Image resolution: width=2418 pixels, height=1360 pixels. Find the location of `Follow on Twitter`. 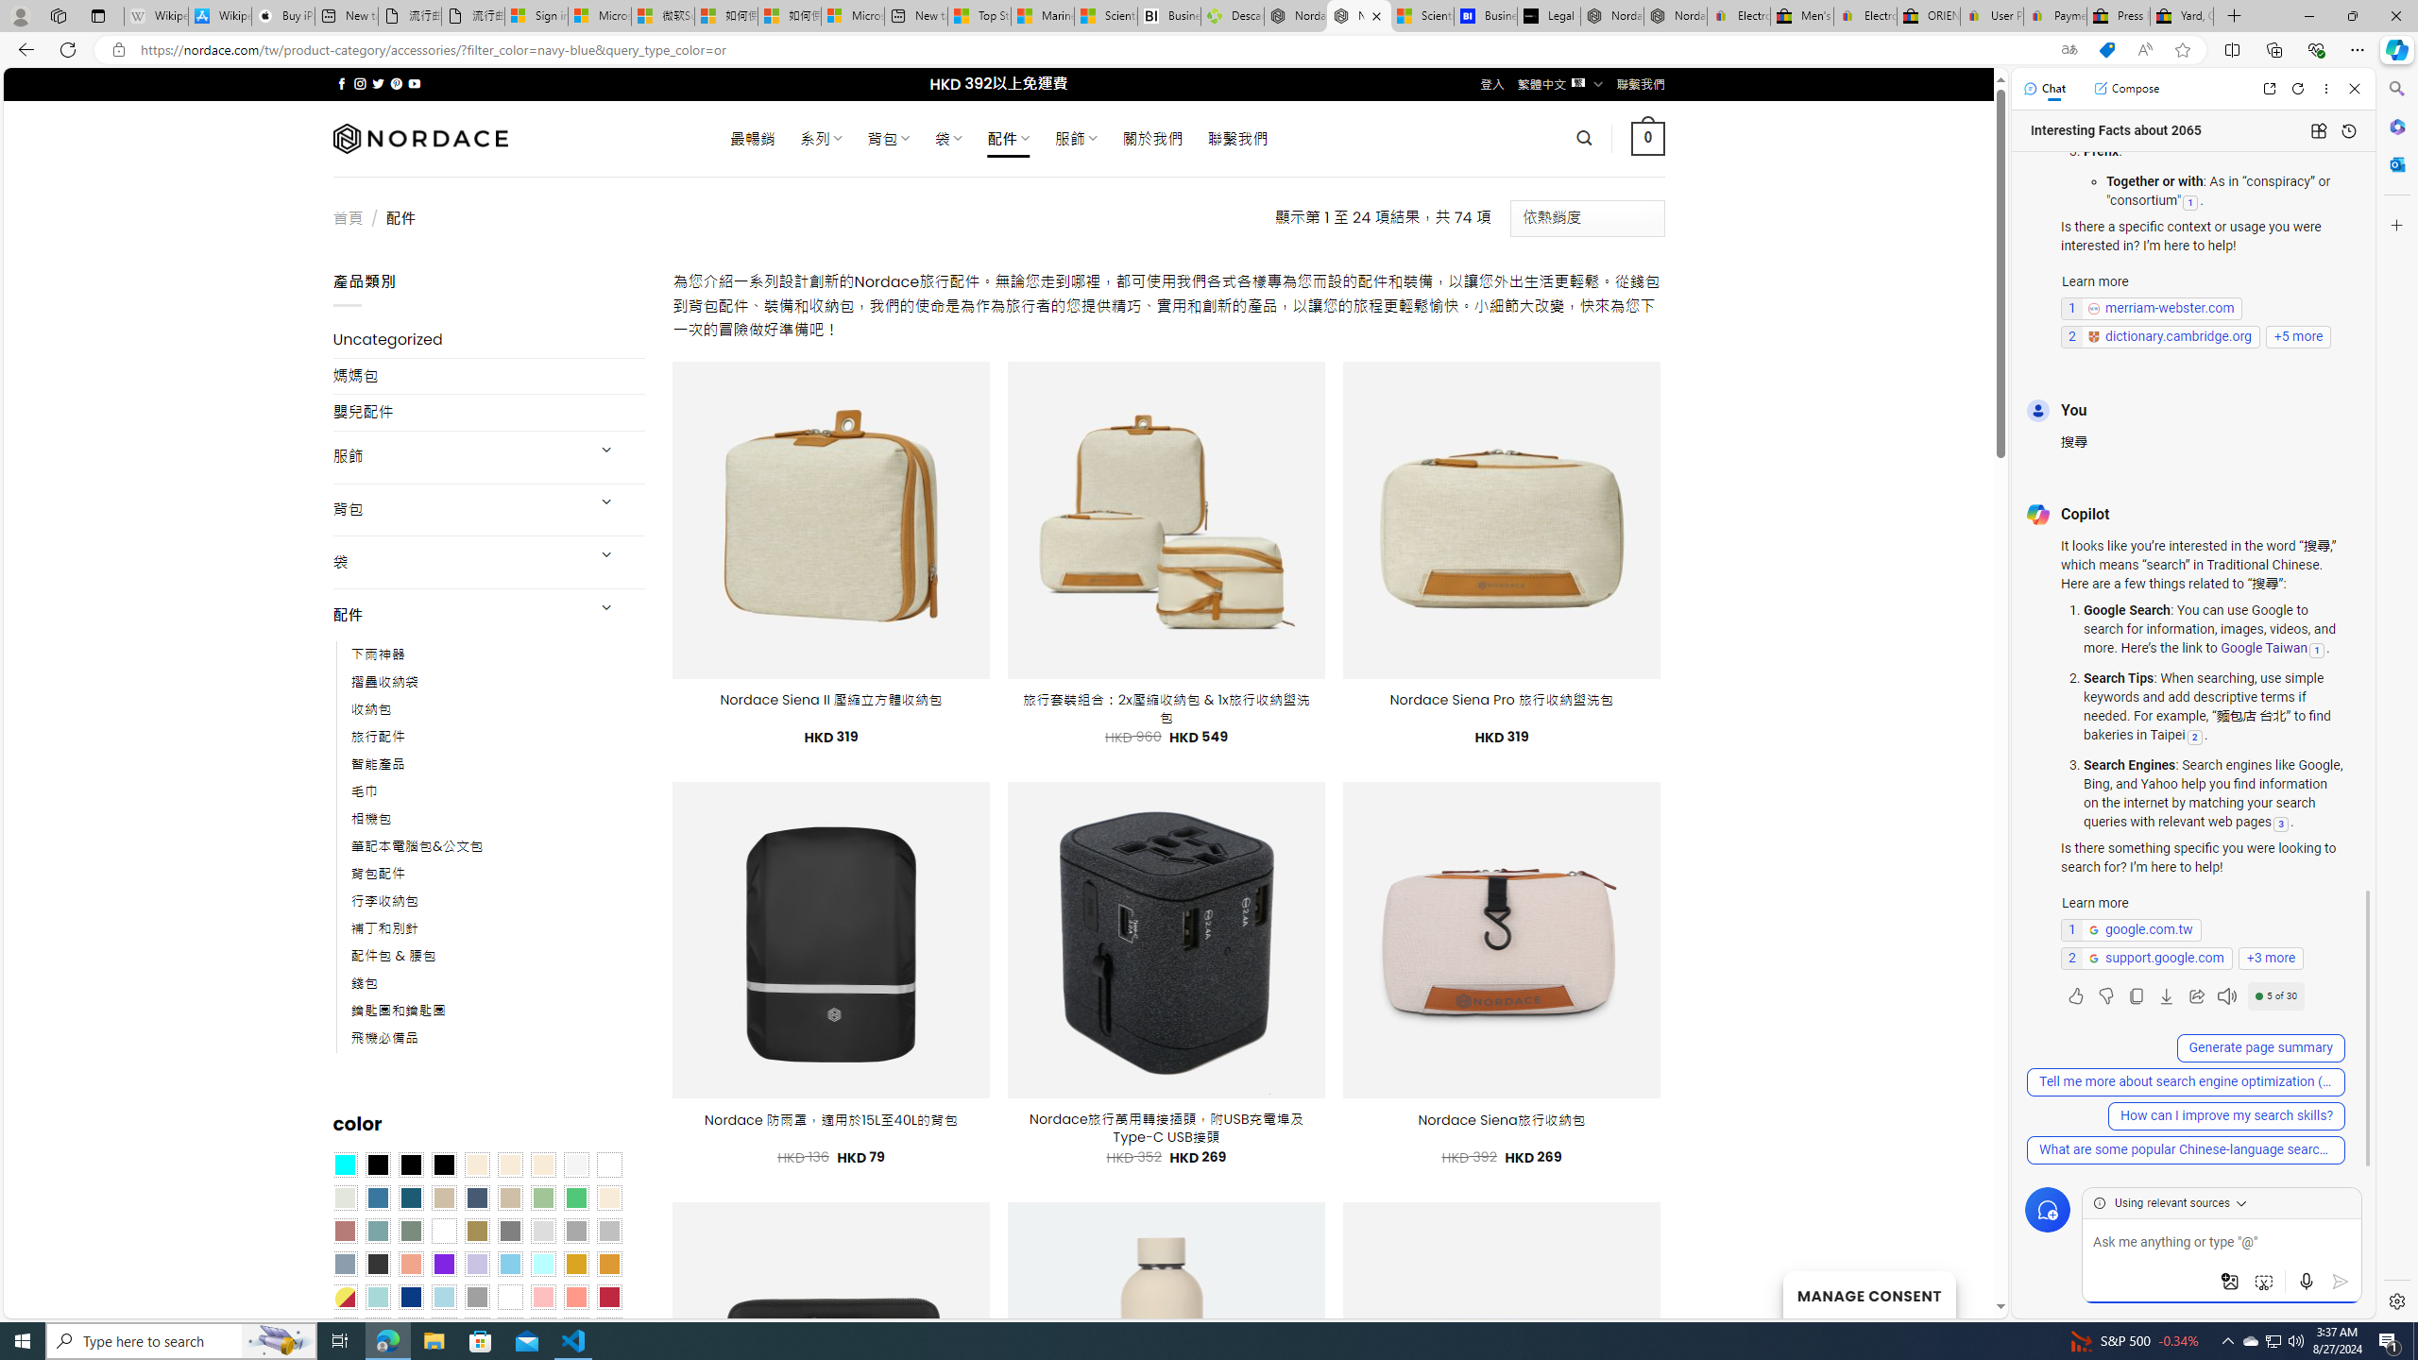

Follow on Twitter is located at coordinates (378, 83).